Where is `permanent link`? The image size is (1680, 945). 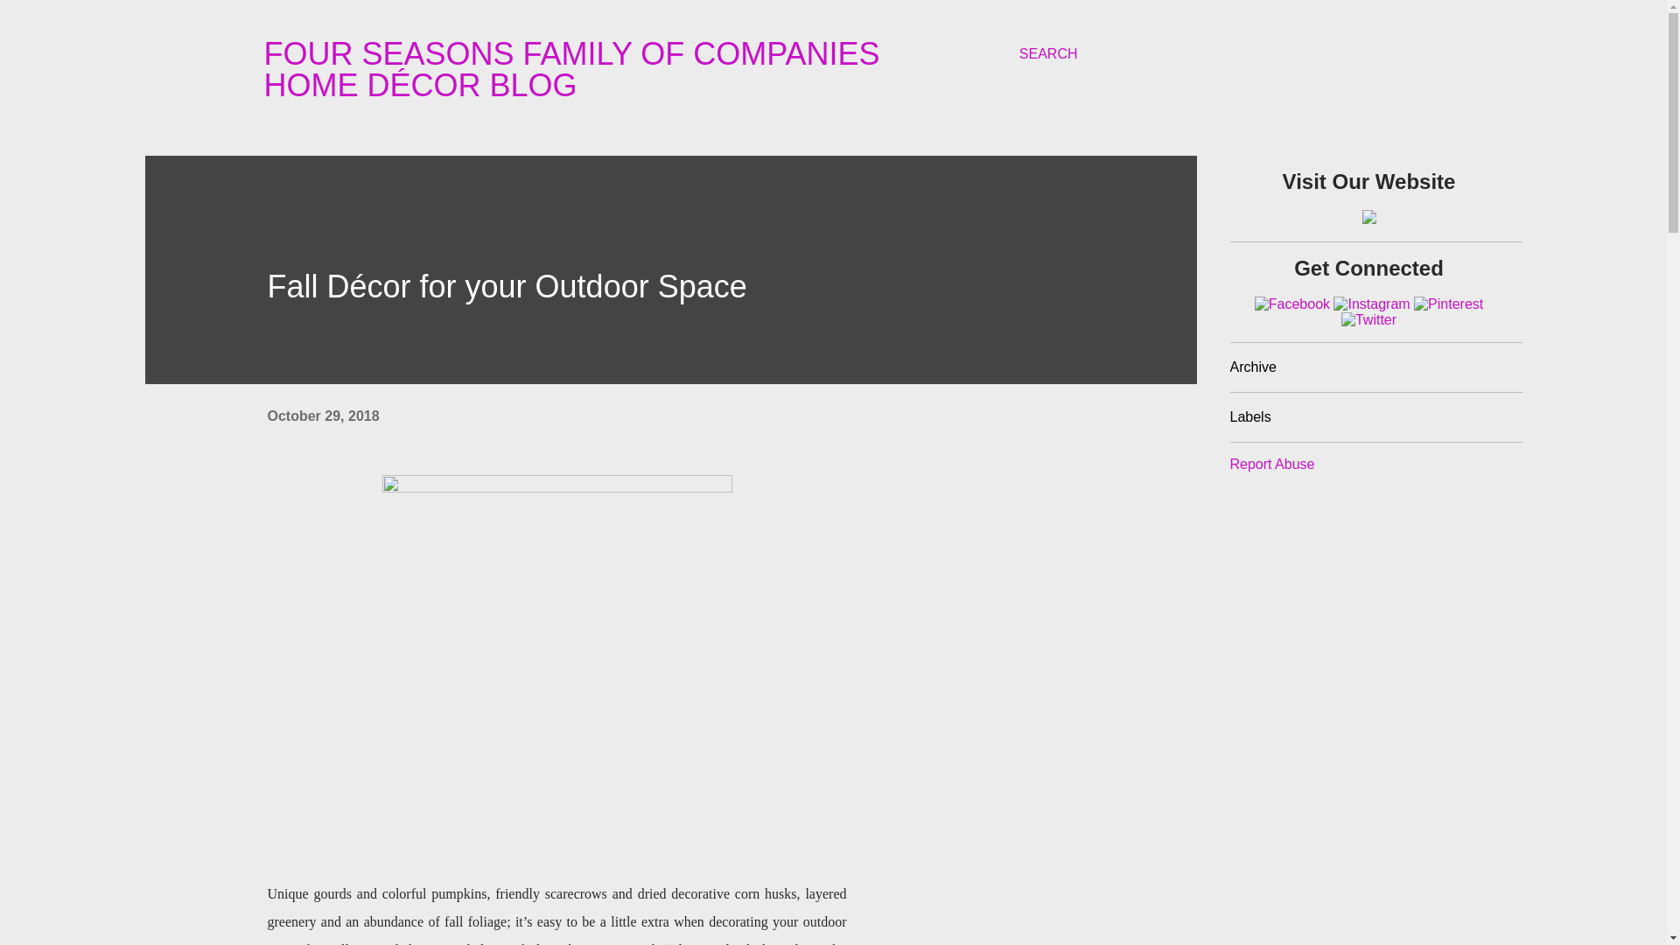 permanent link is located at coordinates (323, 415).